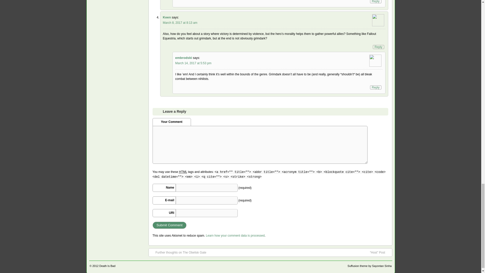 Image resolution: width=485 pixels, height=273 pixels. What do you see at coordinates (107, 266) in the screenshot?
I see `Death Is Bad` at bounding box center [107, 266].